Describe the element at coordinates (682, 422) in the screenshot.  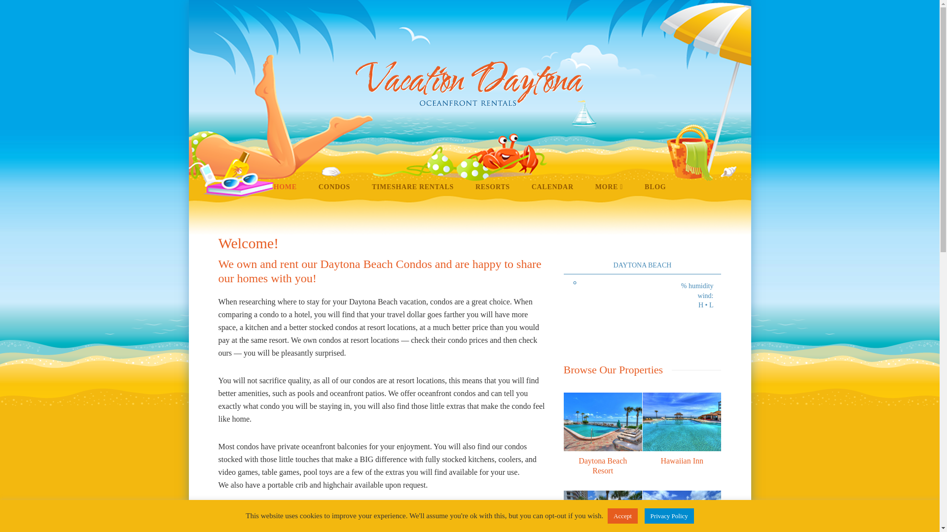
I see `Hawaiian Inn` at that location.